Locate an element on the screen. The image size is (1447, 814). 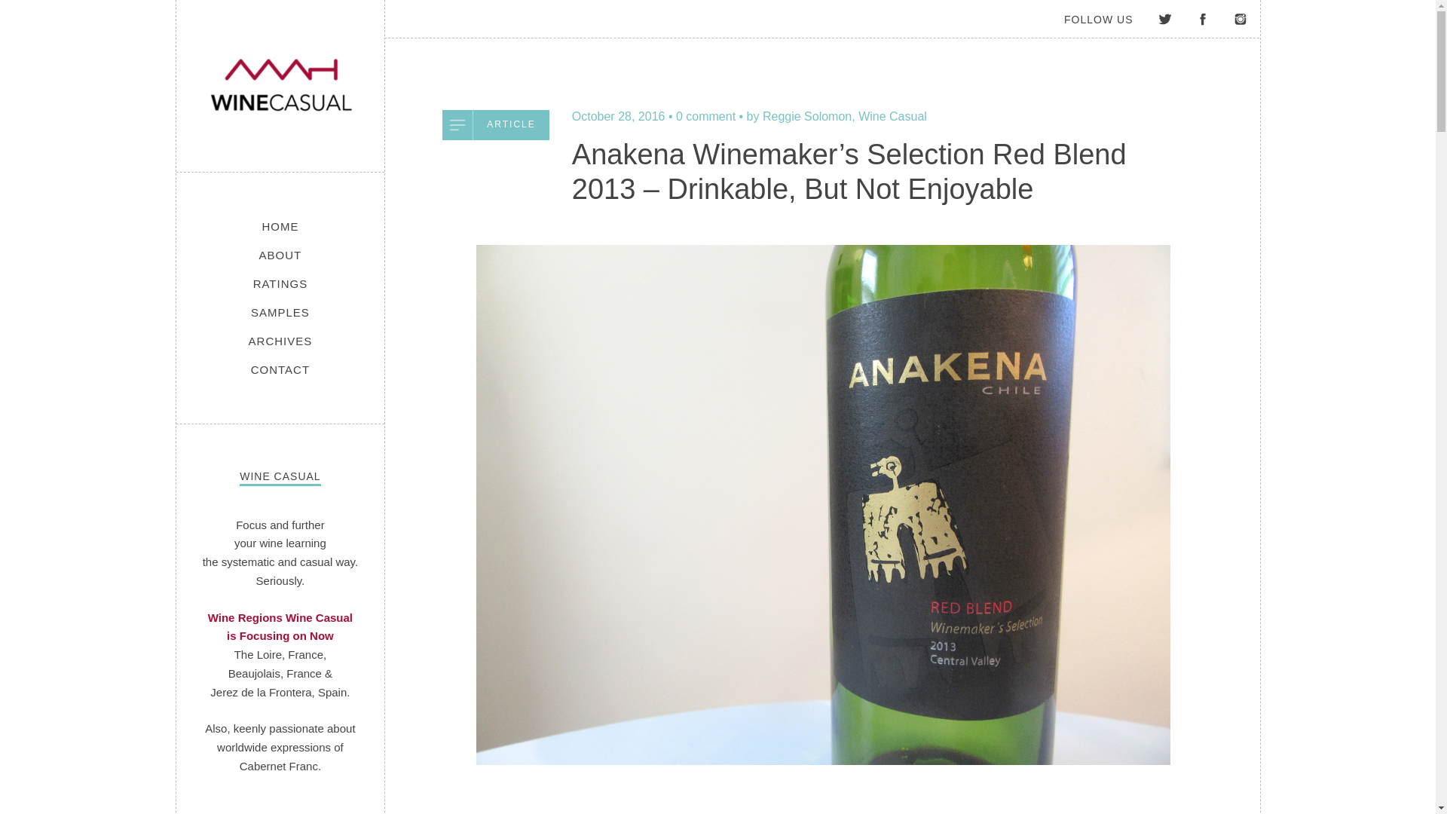
Facebook is located at coordinates (1202, 18).